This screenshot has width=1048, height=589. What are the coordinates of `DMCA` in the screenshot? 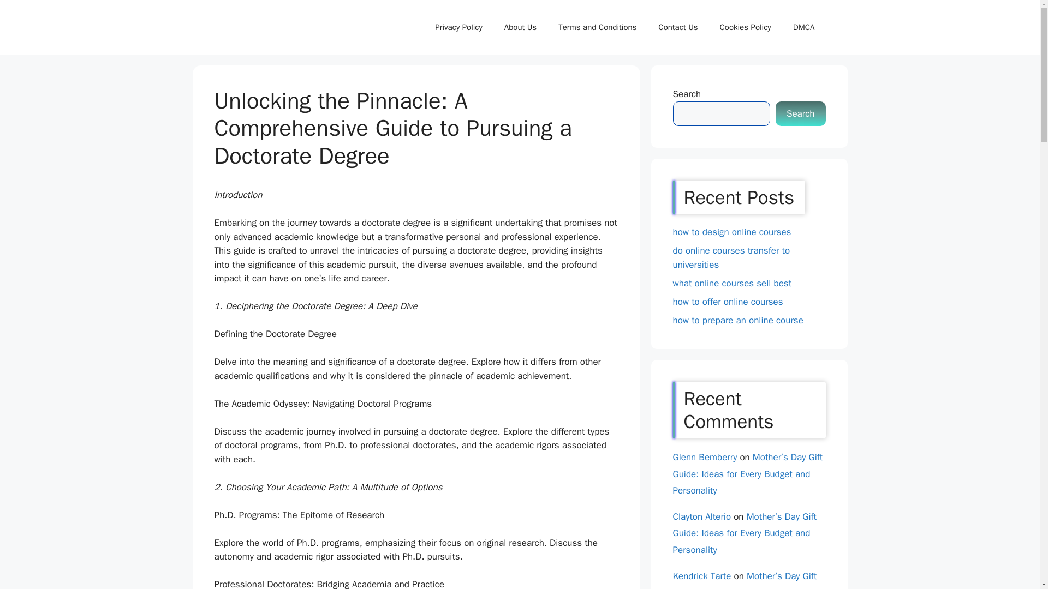 It's located at (803, 27).